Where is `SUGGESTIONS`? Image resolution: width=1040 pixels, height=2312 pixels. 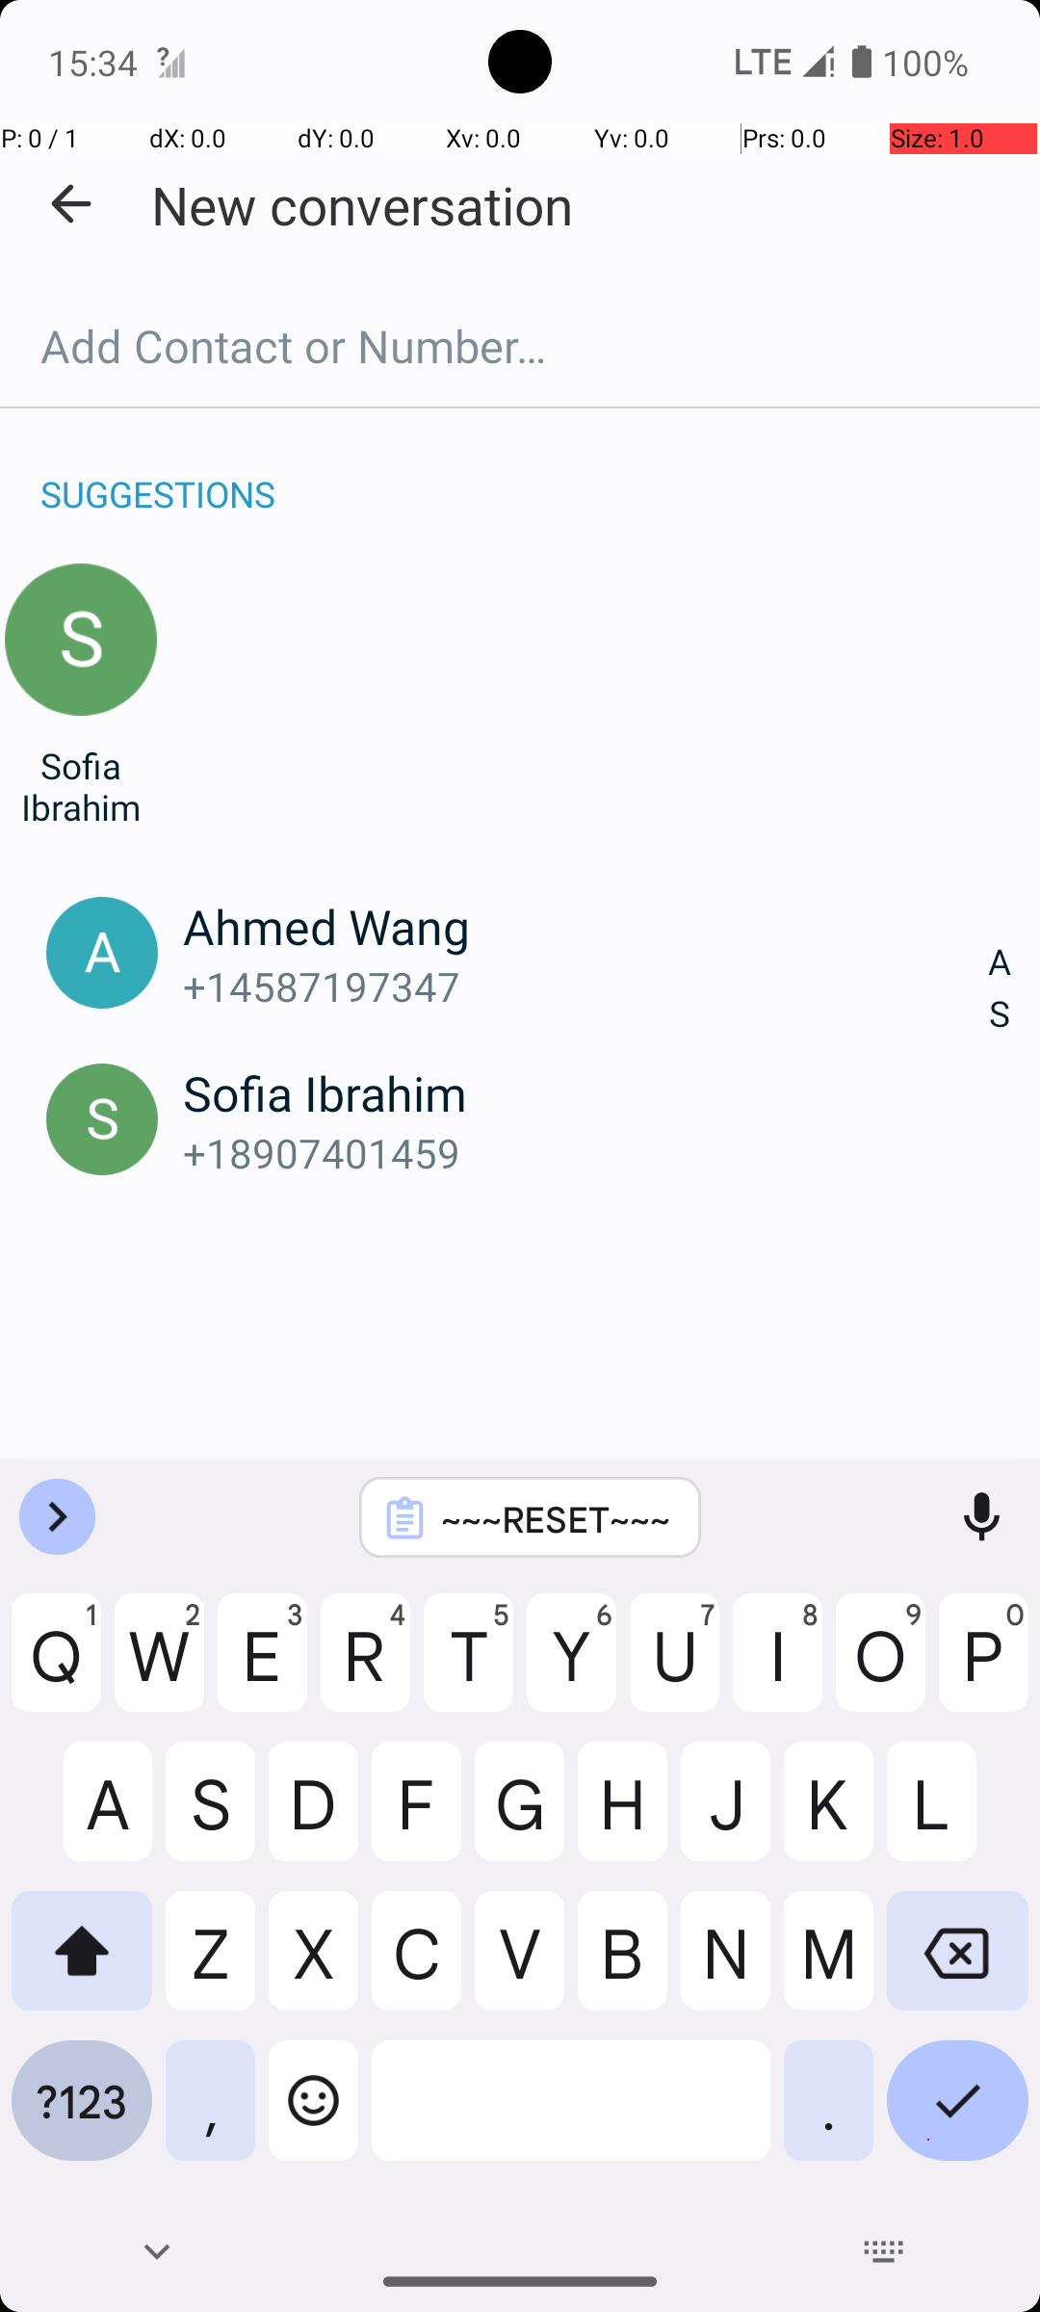 SUGGESTIONS is located at coordinates (158, 474).